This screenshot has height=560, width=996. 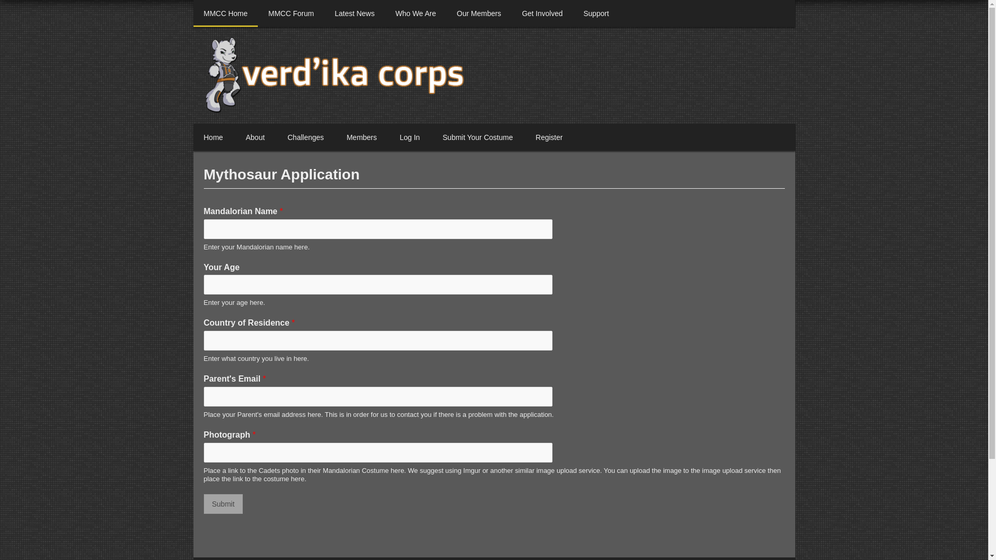 What do you see at coordinates (213, 137) in the screenshot?
I see `Home` at bounding box center [213, 137].